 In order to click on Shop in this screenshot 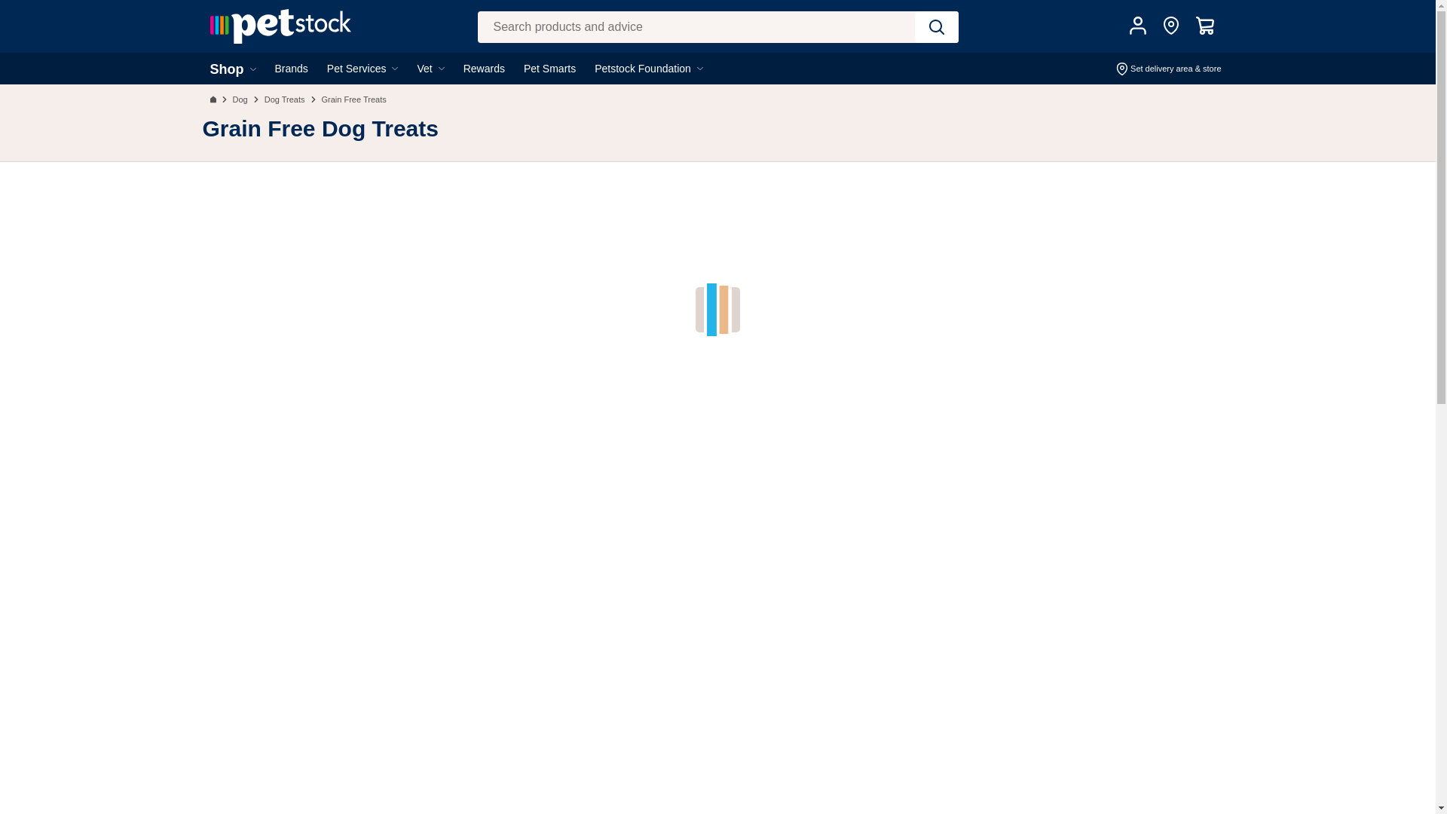, I will do `click(232, 69)`.